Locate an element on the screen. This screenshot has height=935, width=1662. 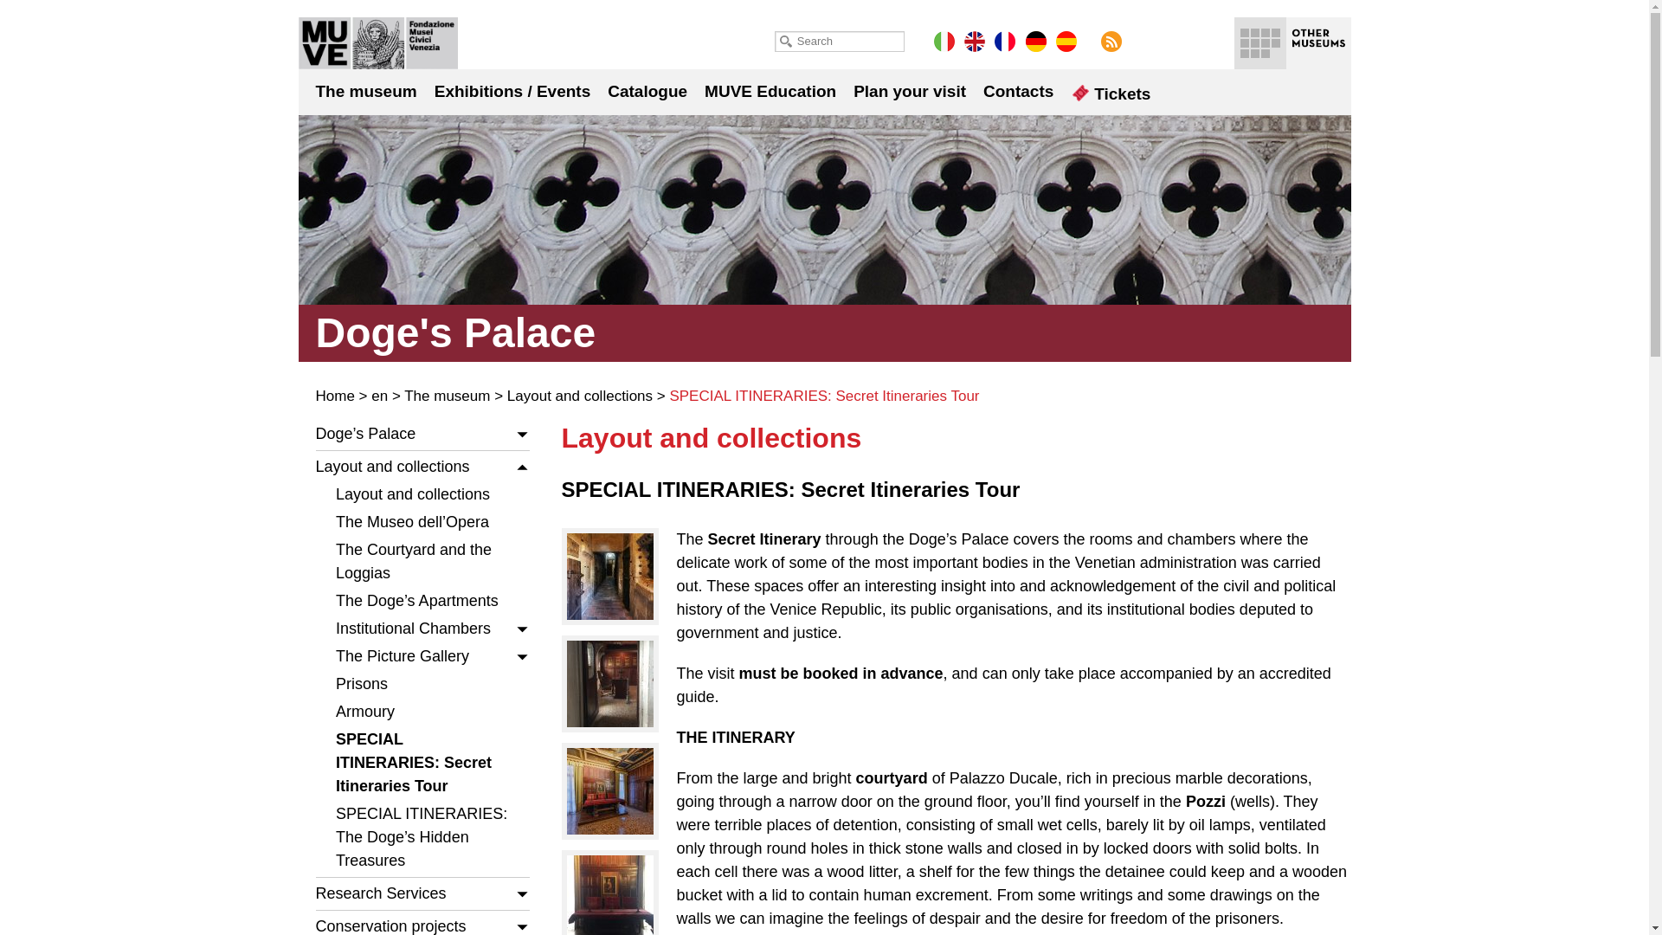
Vai a The museum. is located at coordinates (447, 396).